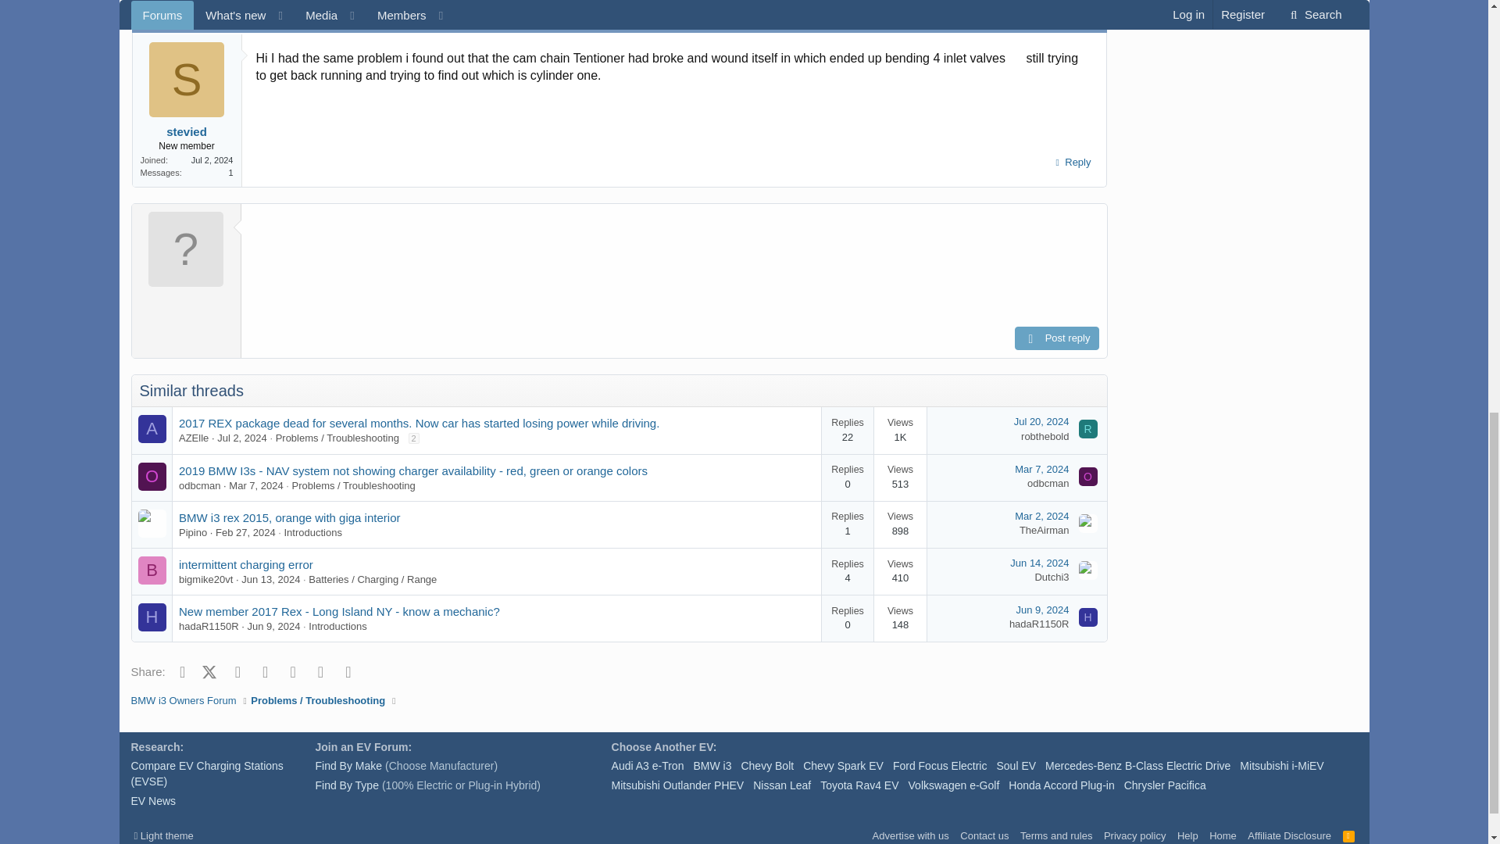 This screenshot has width=1500, height=844. What do you see at coordinates (874, 477) in the screenshot?
I see `First message reaction score: 0` at bounding box center [874, 477].